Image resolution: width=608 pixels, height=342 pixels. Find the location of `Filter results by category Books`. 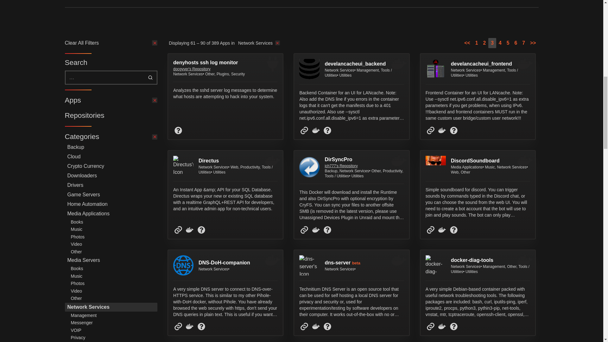

Filter results by category Books is located at coordinates (113, 222).